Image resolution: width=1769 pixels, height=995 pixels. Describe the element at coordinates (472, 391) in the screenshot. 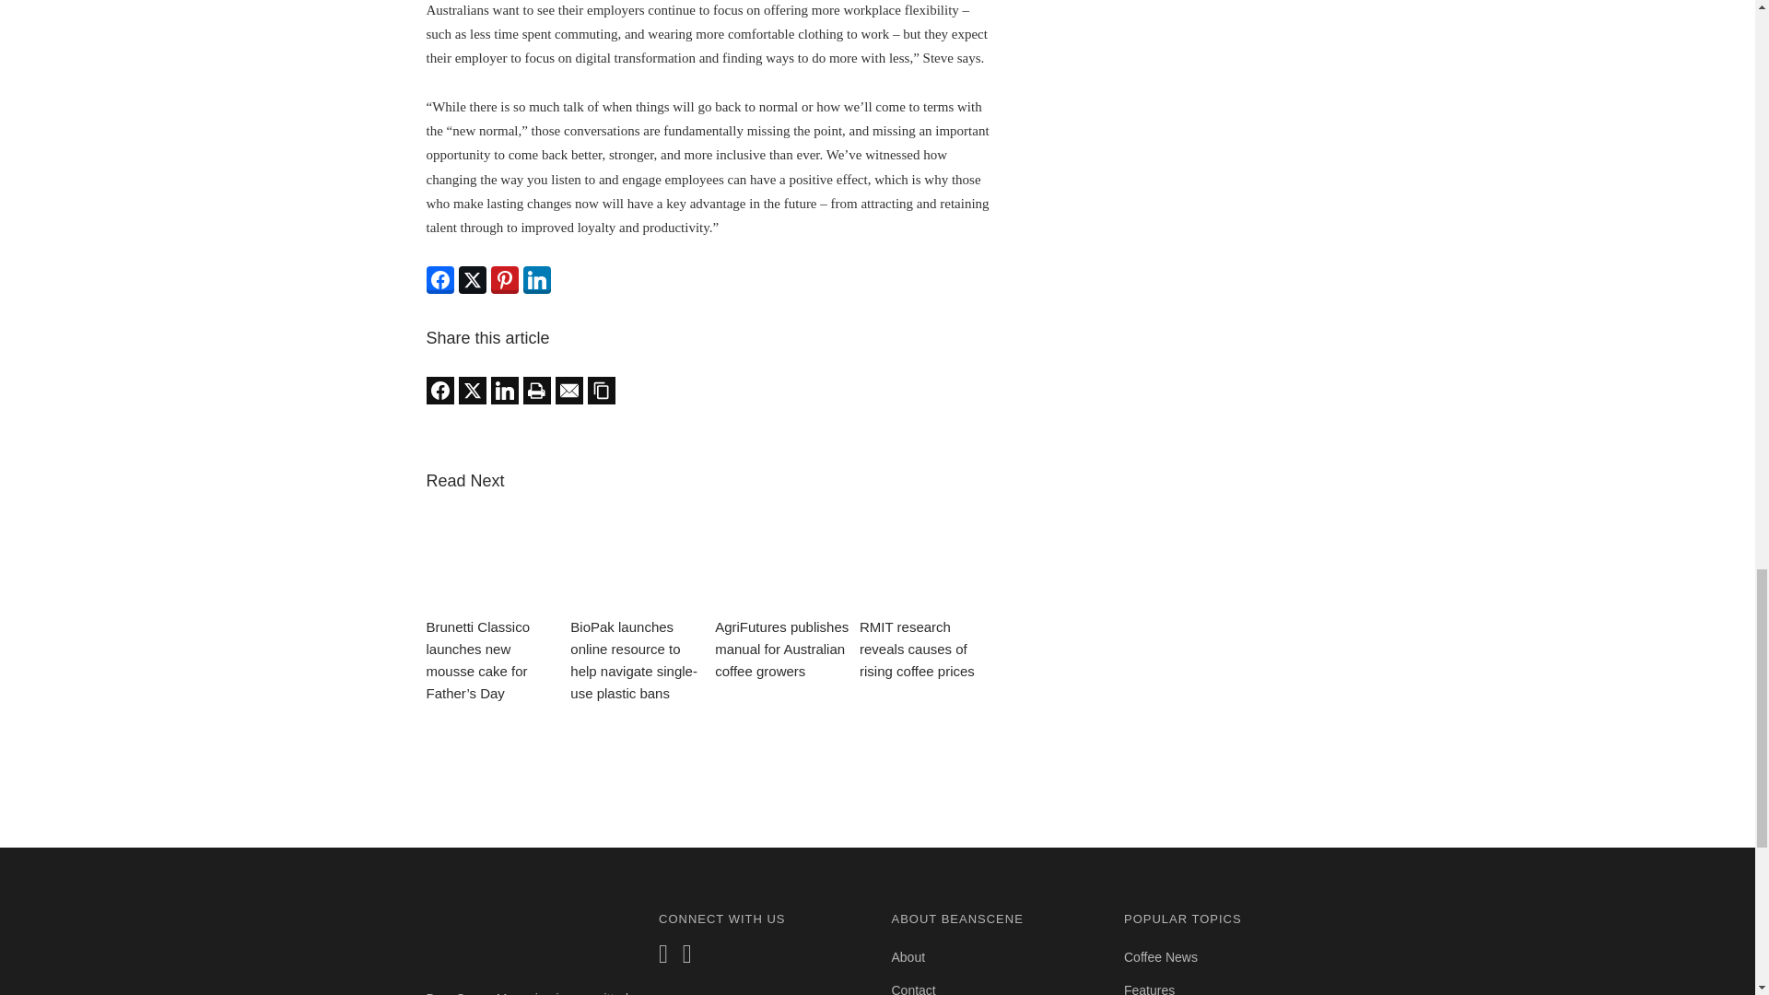

I see `Share on Twitter` at that location.